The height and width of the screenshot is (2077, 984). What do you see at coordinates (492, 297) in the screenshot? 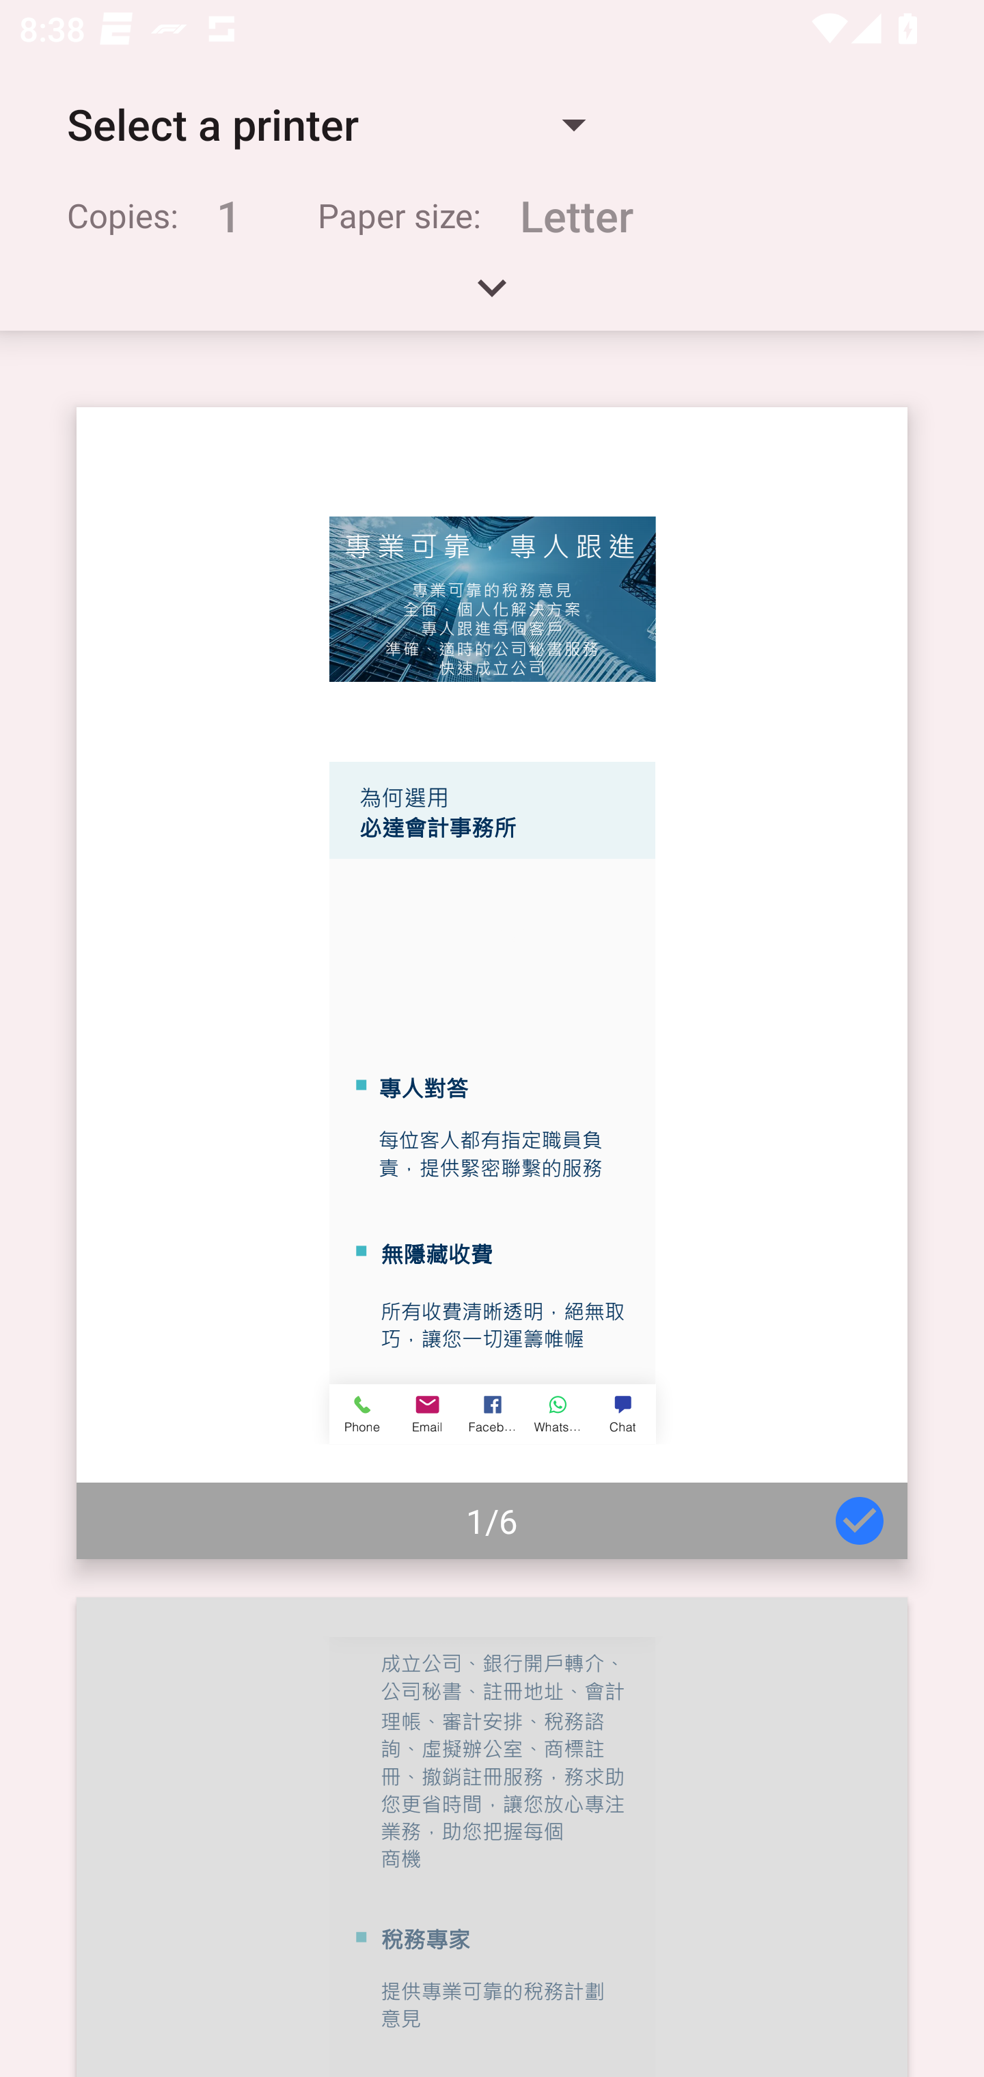
I see `Expand handle` at bounding box center [492, 297].